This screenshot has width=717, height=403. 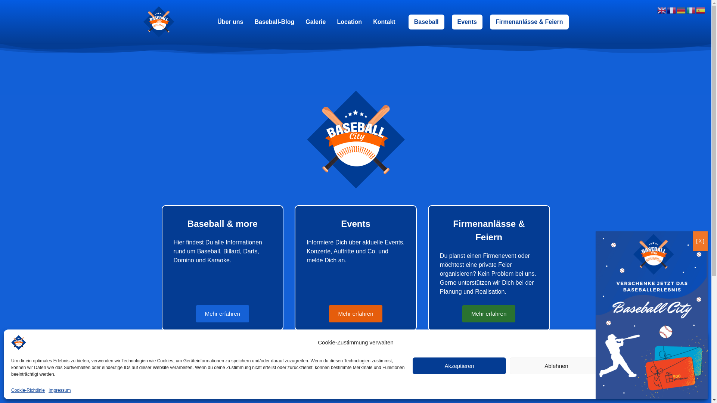 What do you see at coordinates (691, 10) in the screenshot?
I see `Italian` at bounding box center [691, 10].